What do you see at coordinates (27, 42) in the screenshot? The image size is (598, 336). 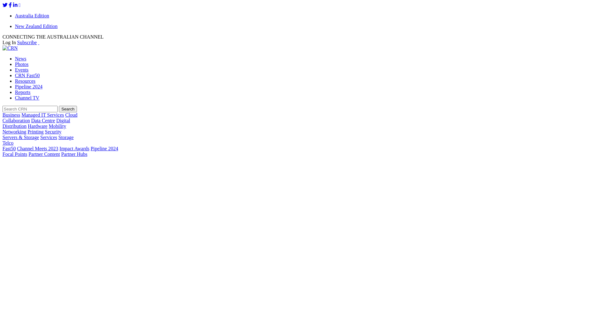 I see `Subscribe` at bounding box center [27, 42].